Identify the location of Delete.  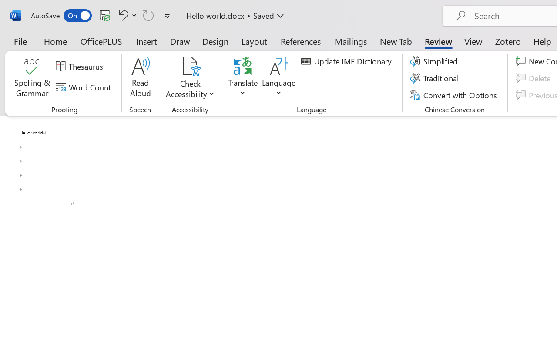
(534, 78).